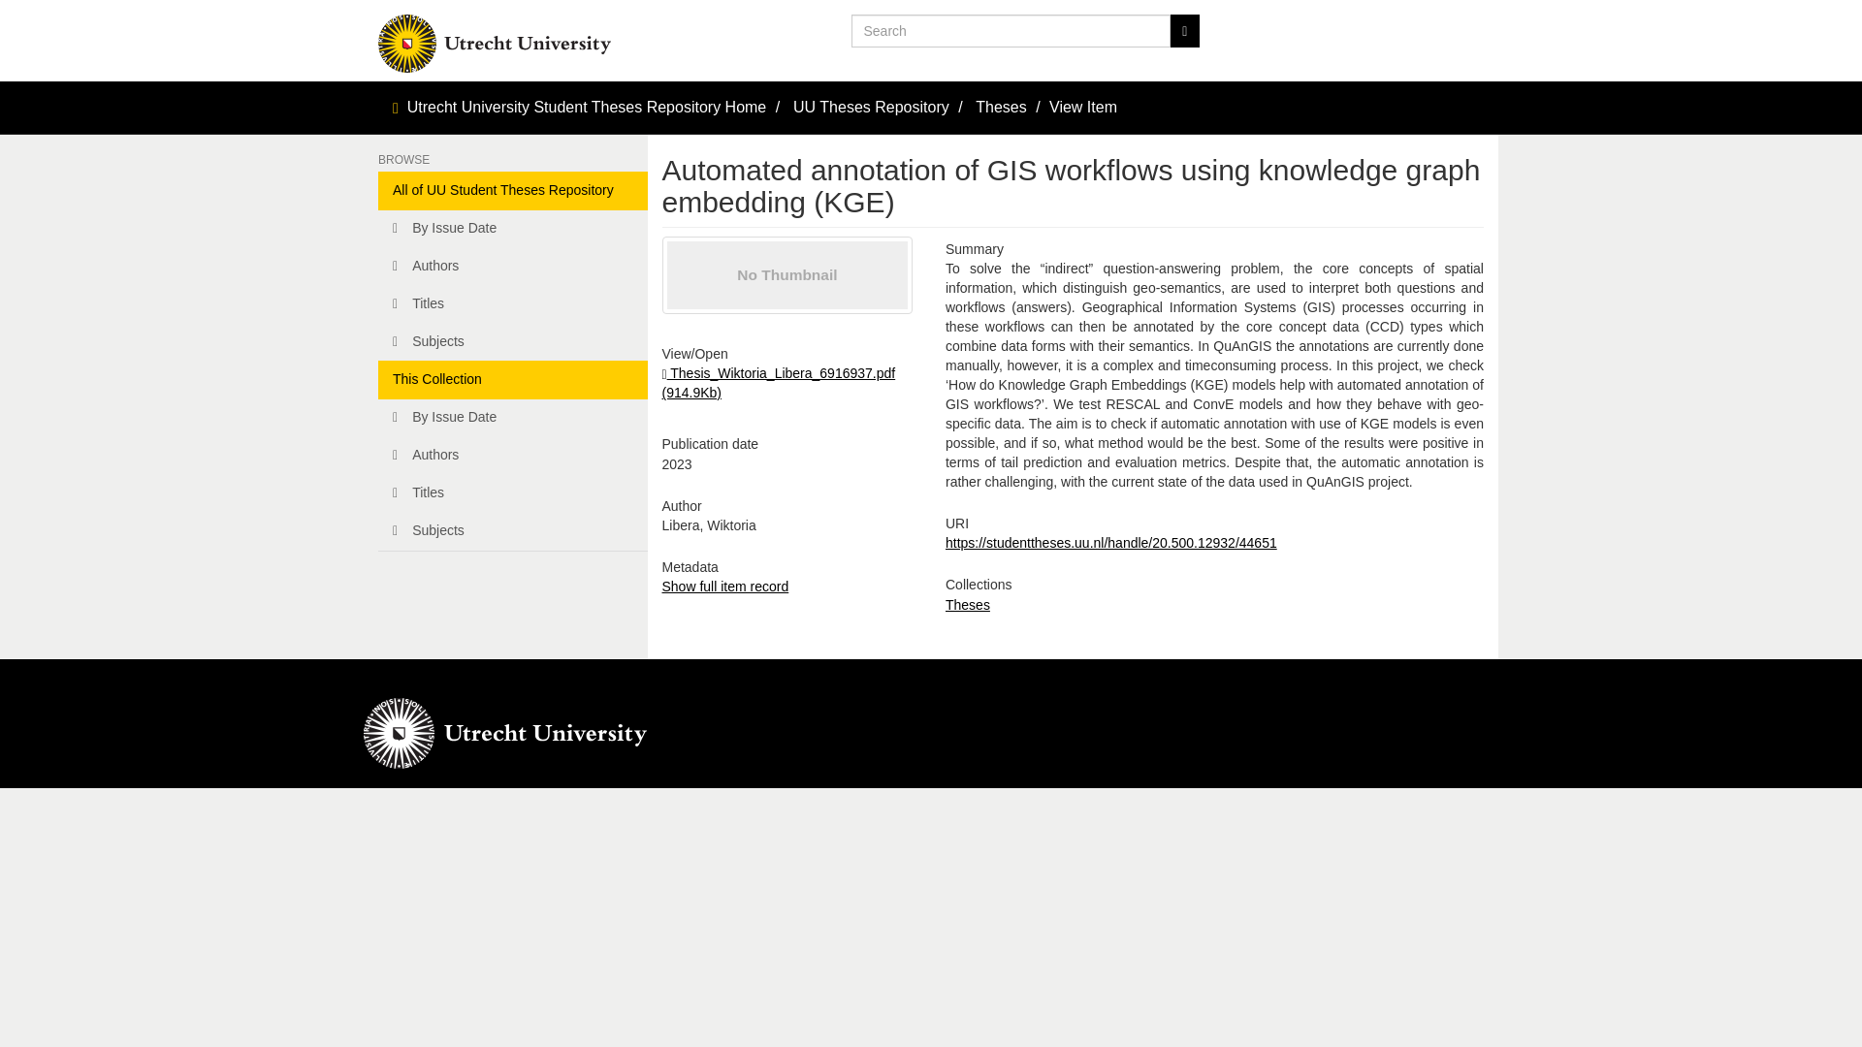  What do you see at coordinates (512, 303) in the screenshot?
I see `Titles` at bounding box center [512, 303].